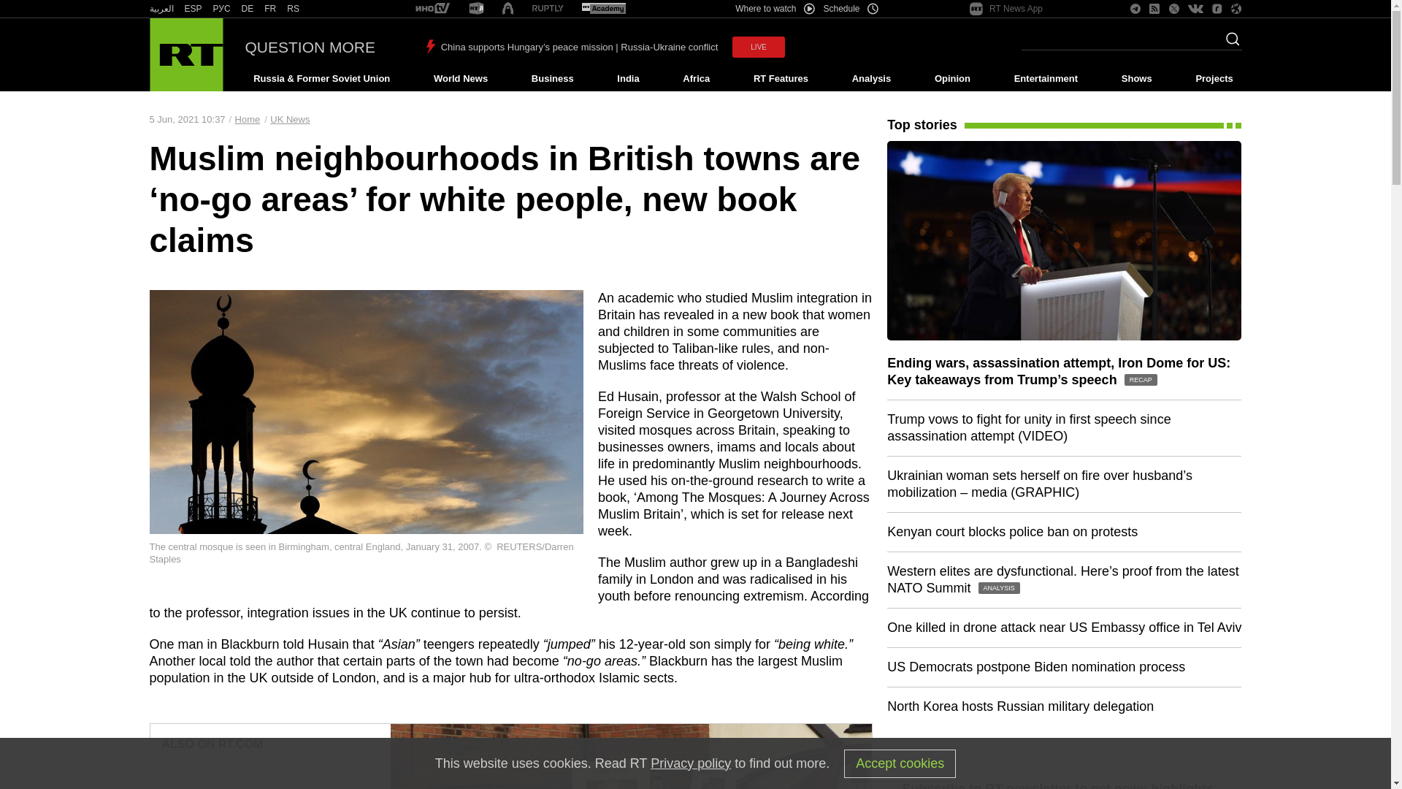  Describe the element at coordinates (952, 79) in the screenshot. I see `Opinion` at that location.